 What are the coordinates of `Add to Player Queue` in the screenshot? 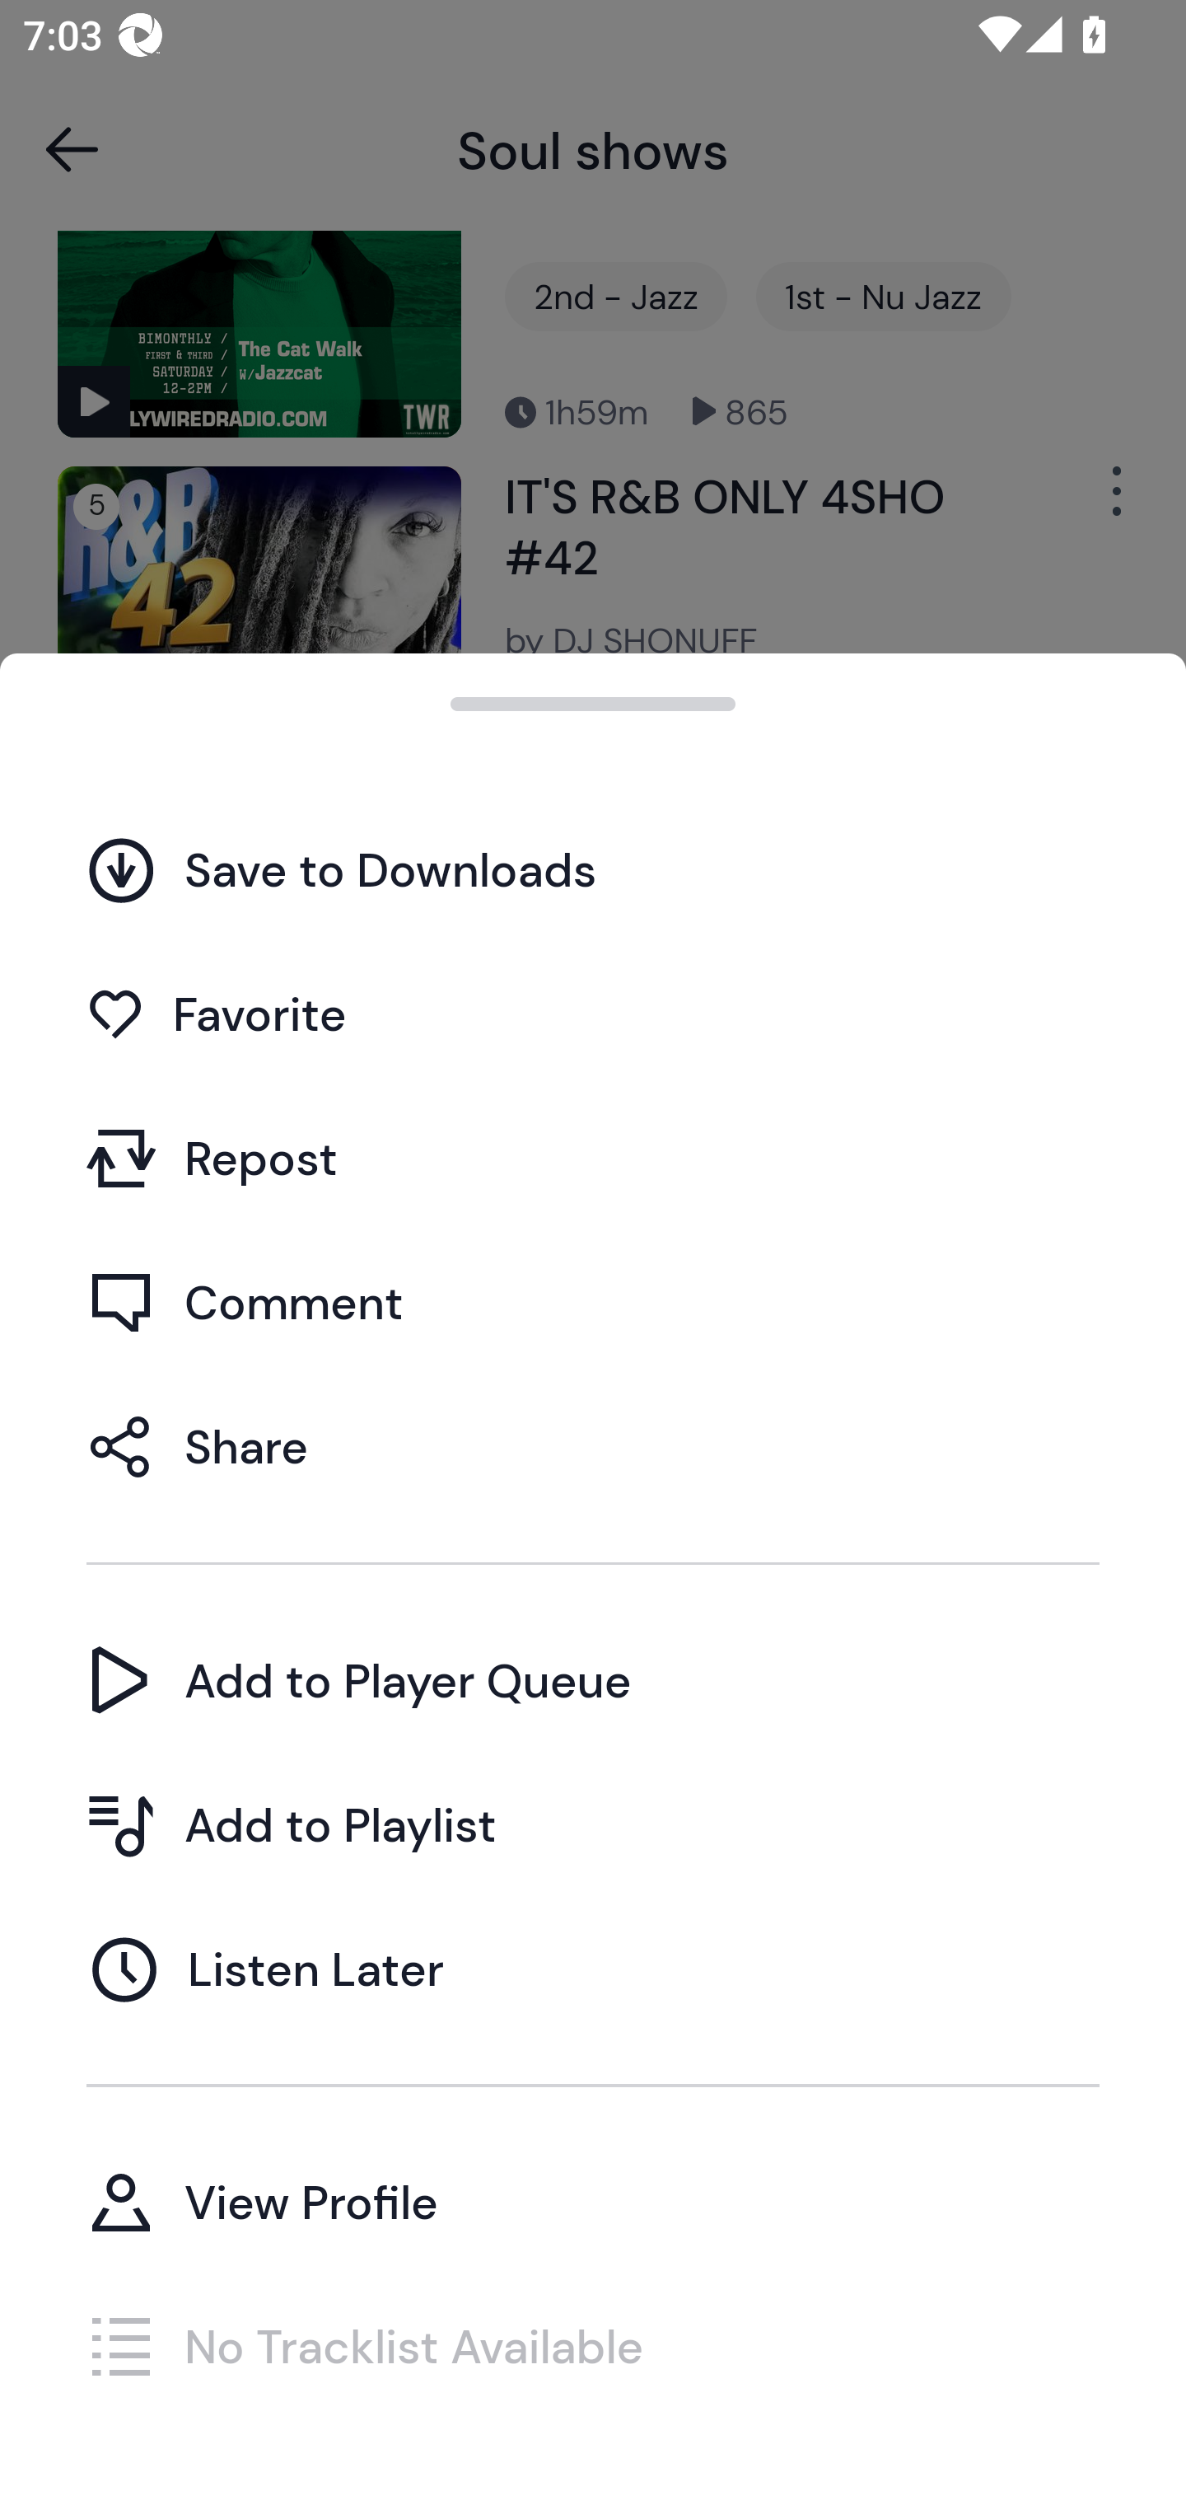 It's located at (593, 1681).